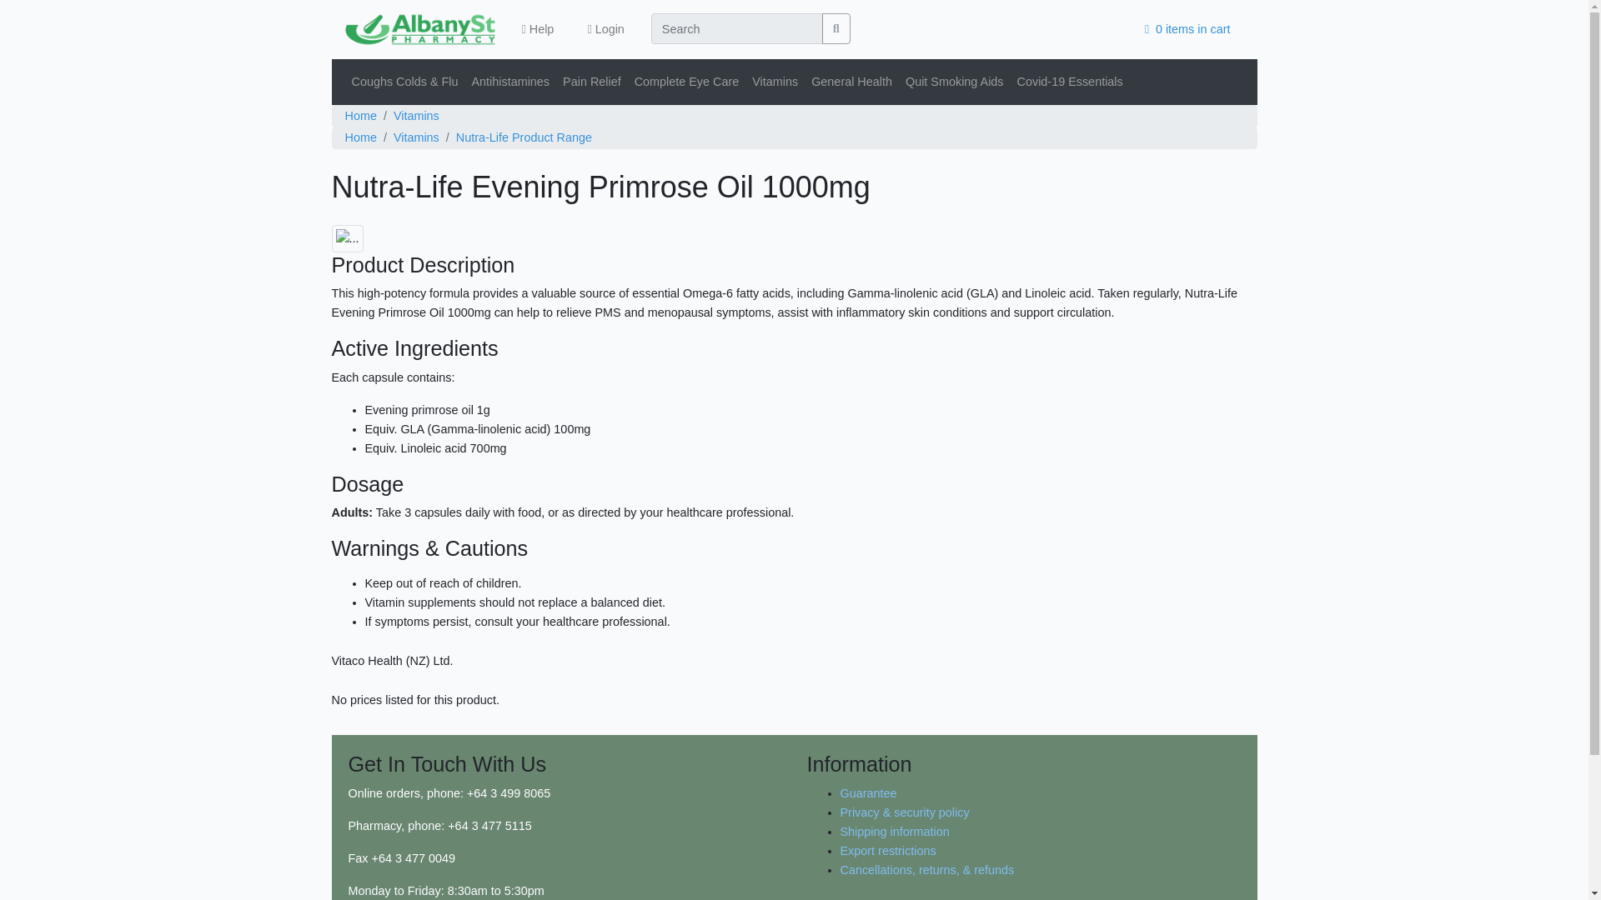 Image resolution: width=1601 pixels, height=900 pixels. What do you see at coordinates (416, 117) in the screenshot?
I see `Vitamins` at bounding box center [416, 117].